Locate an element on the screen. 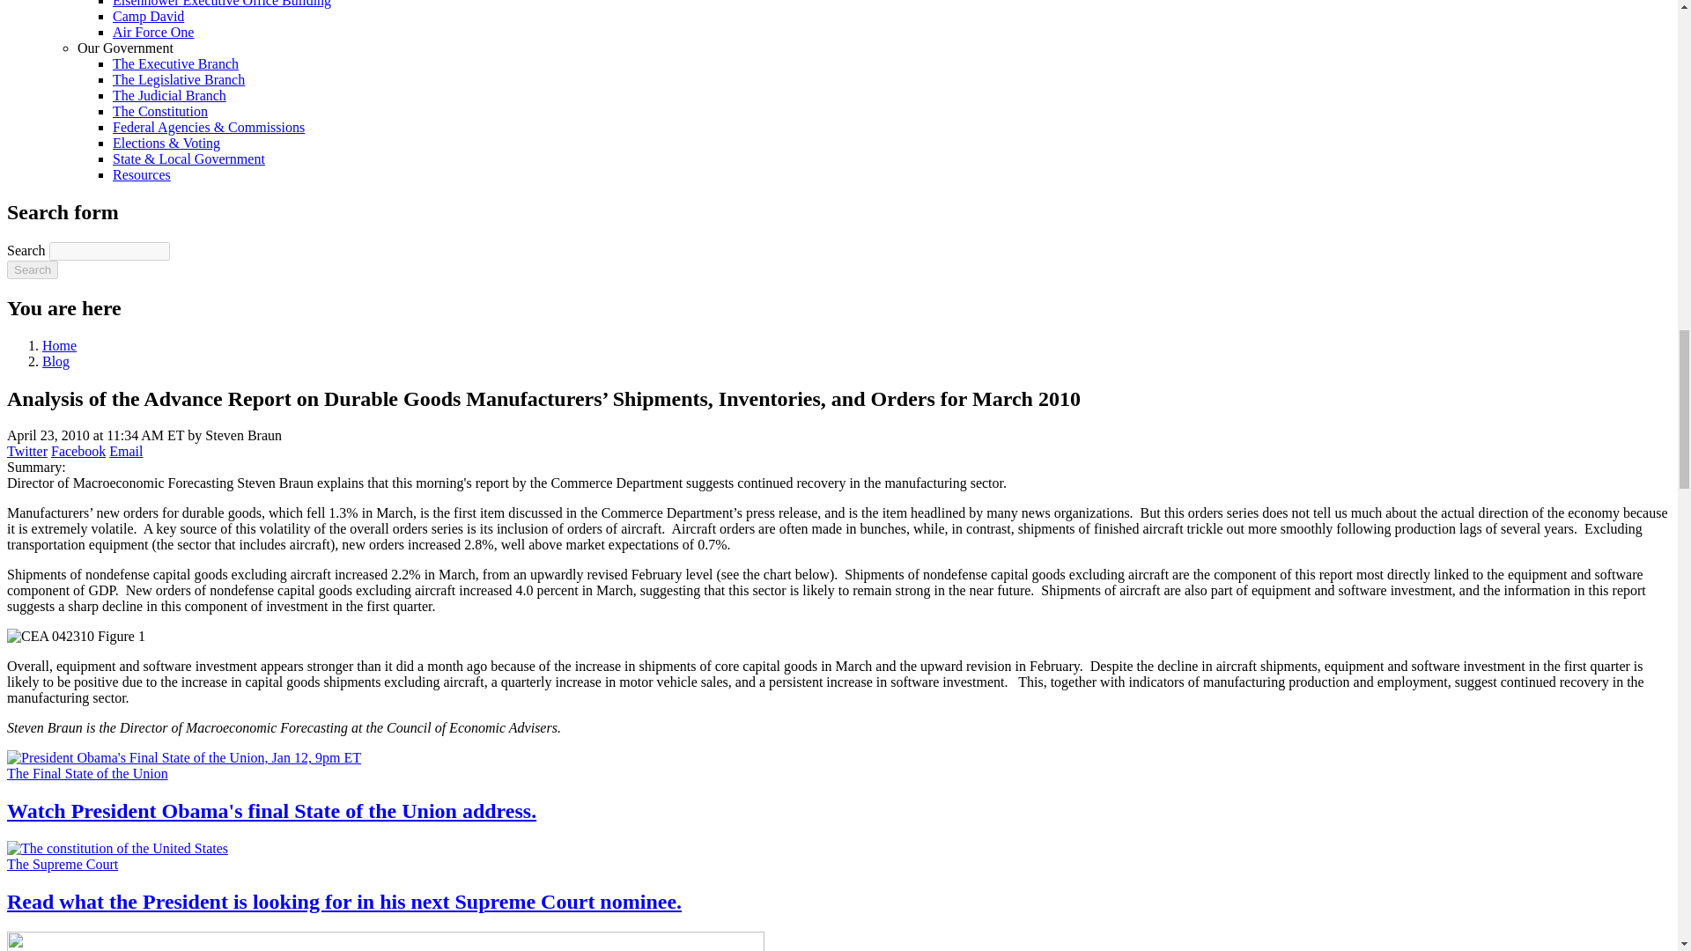 The width and height of the screenshot is (1691, 951). CEA 042310 Figure 1 is located at coordinates (76, 636).